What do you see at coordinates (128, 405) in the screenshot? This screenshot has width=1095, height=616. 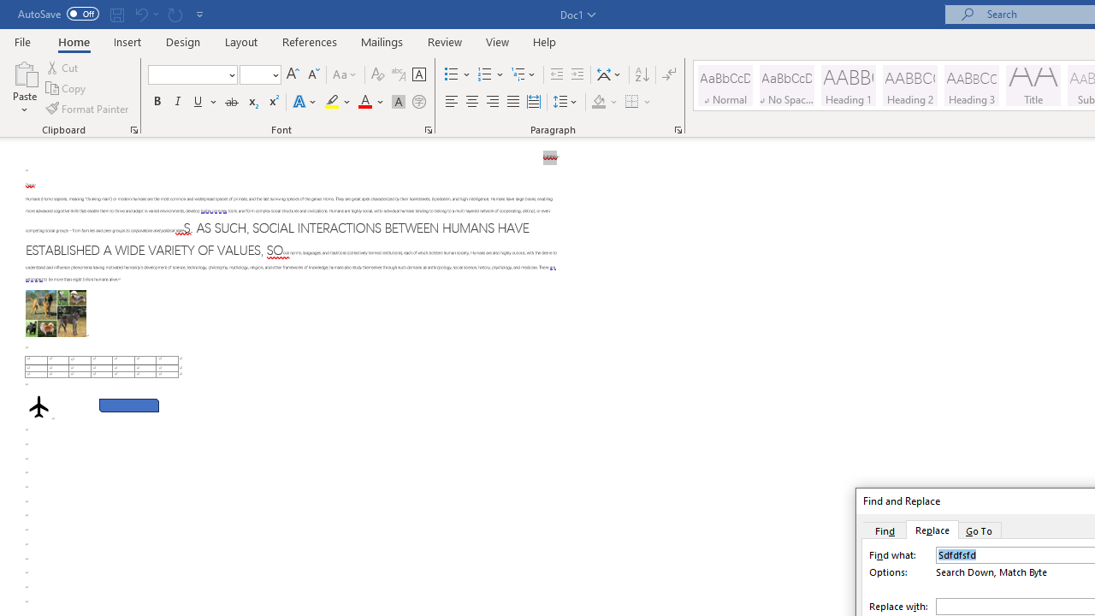 I see `Rectangle: Diagonal Corners Snipped 2` at bounding box center [128, 405].